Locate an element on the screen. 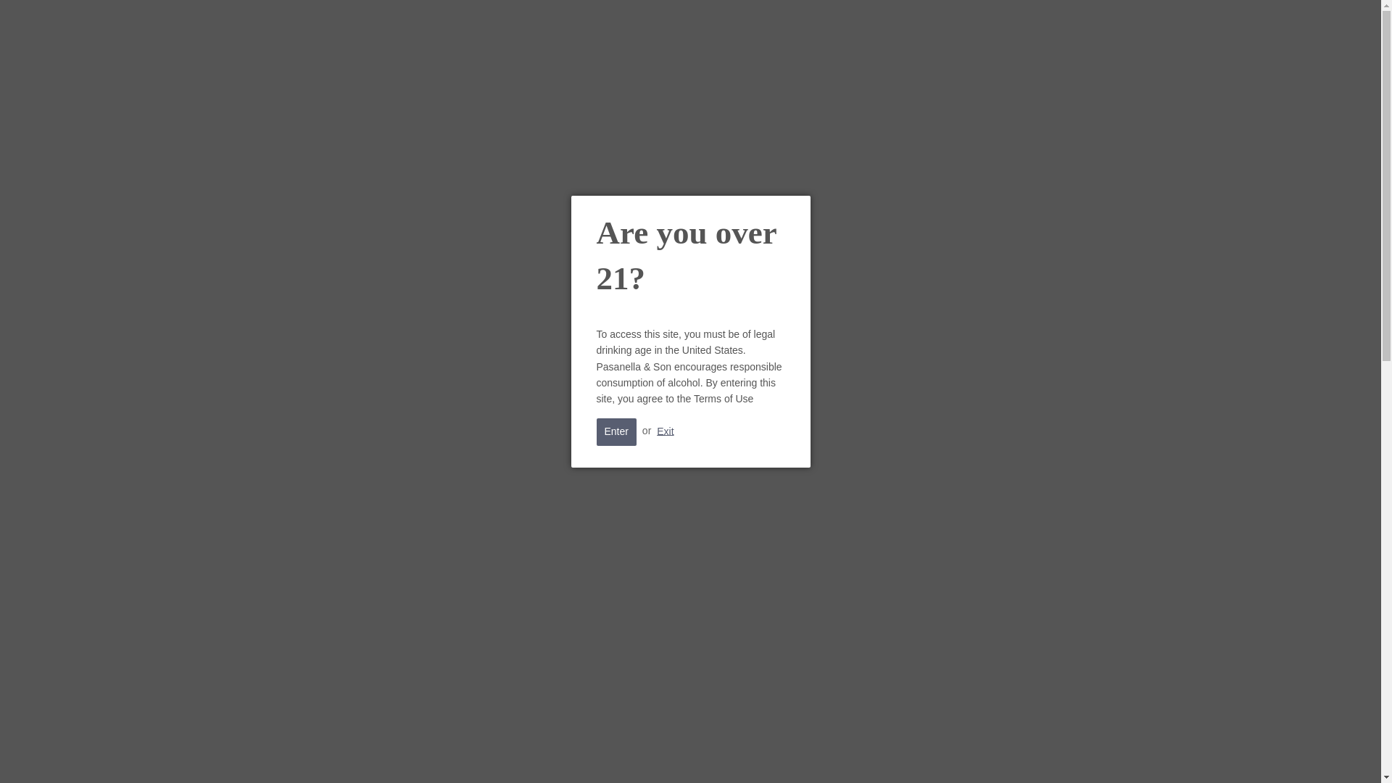 This screenshot has height=783, width=1392. My Account is located at coordinates (1015, 57).